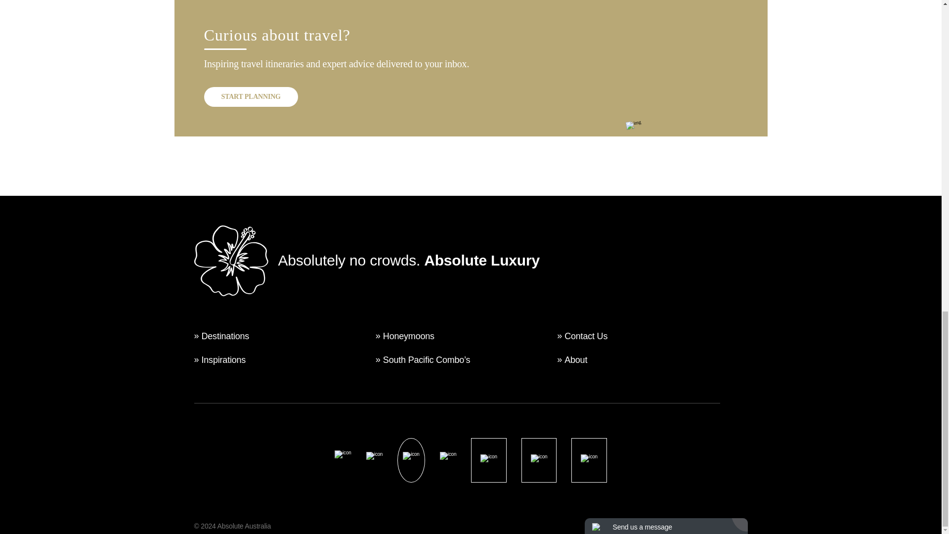 Image resolution: width=949 pixels, height=534 pixels. I want to click on Contact Us, so click(586, 336).